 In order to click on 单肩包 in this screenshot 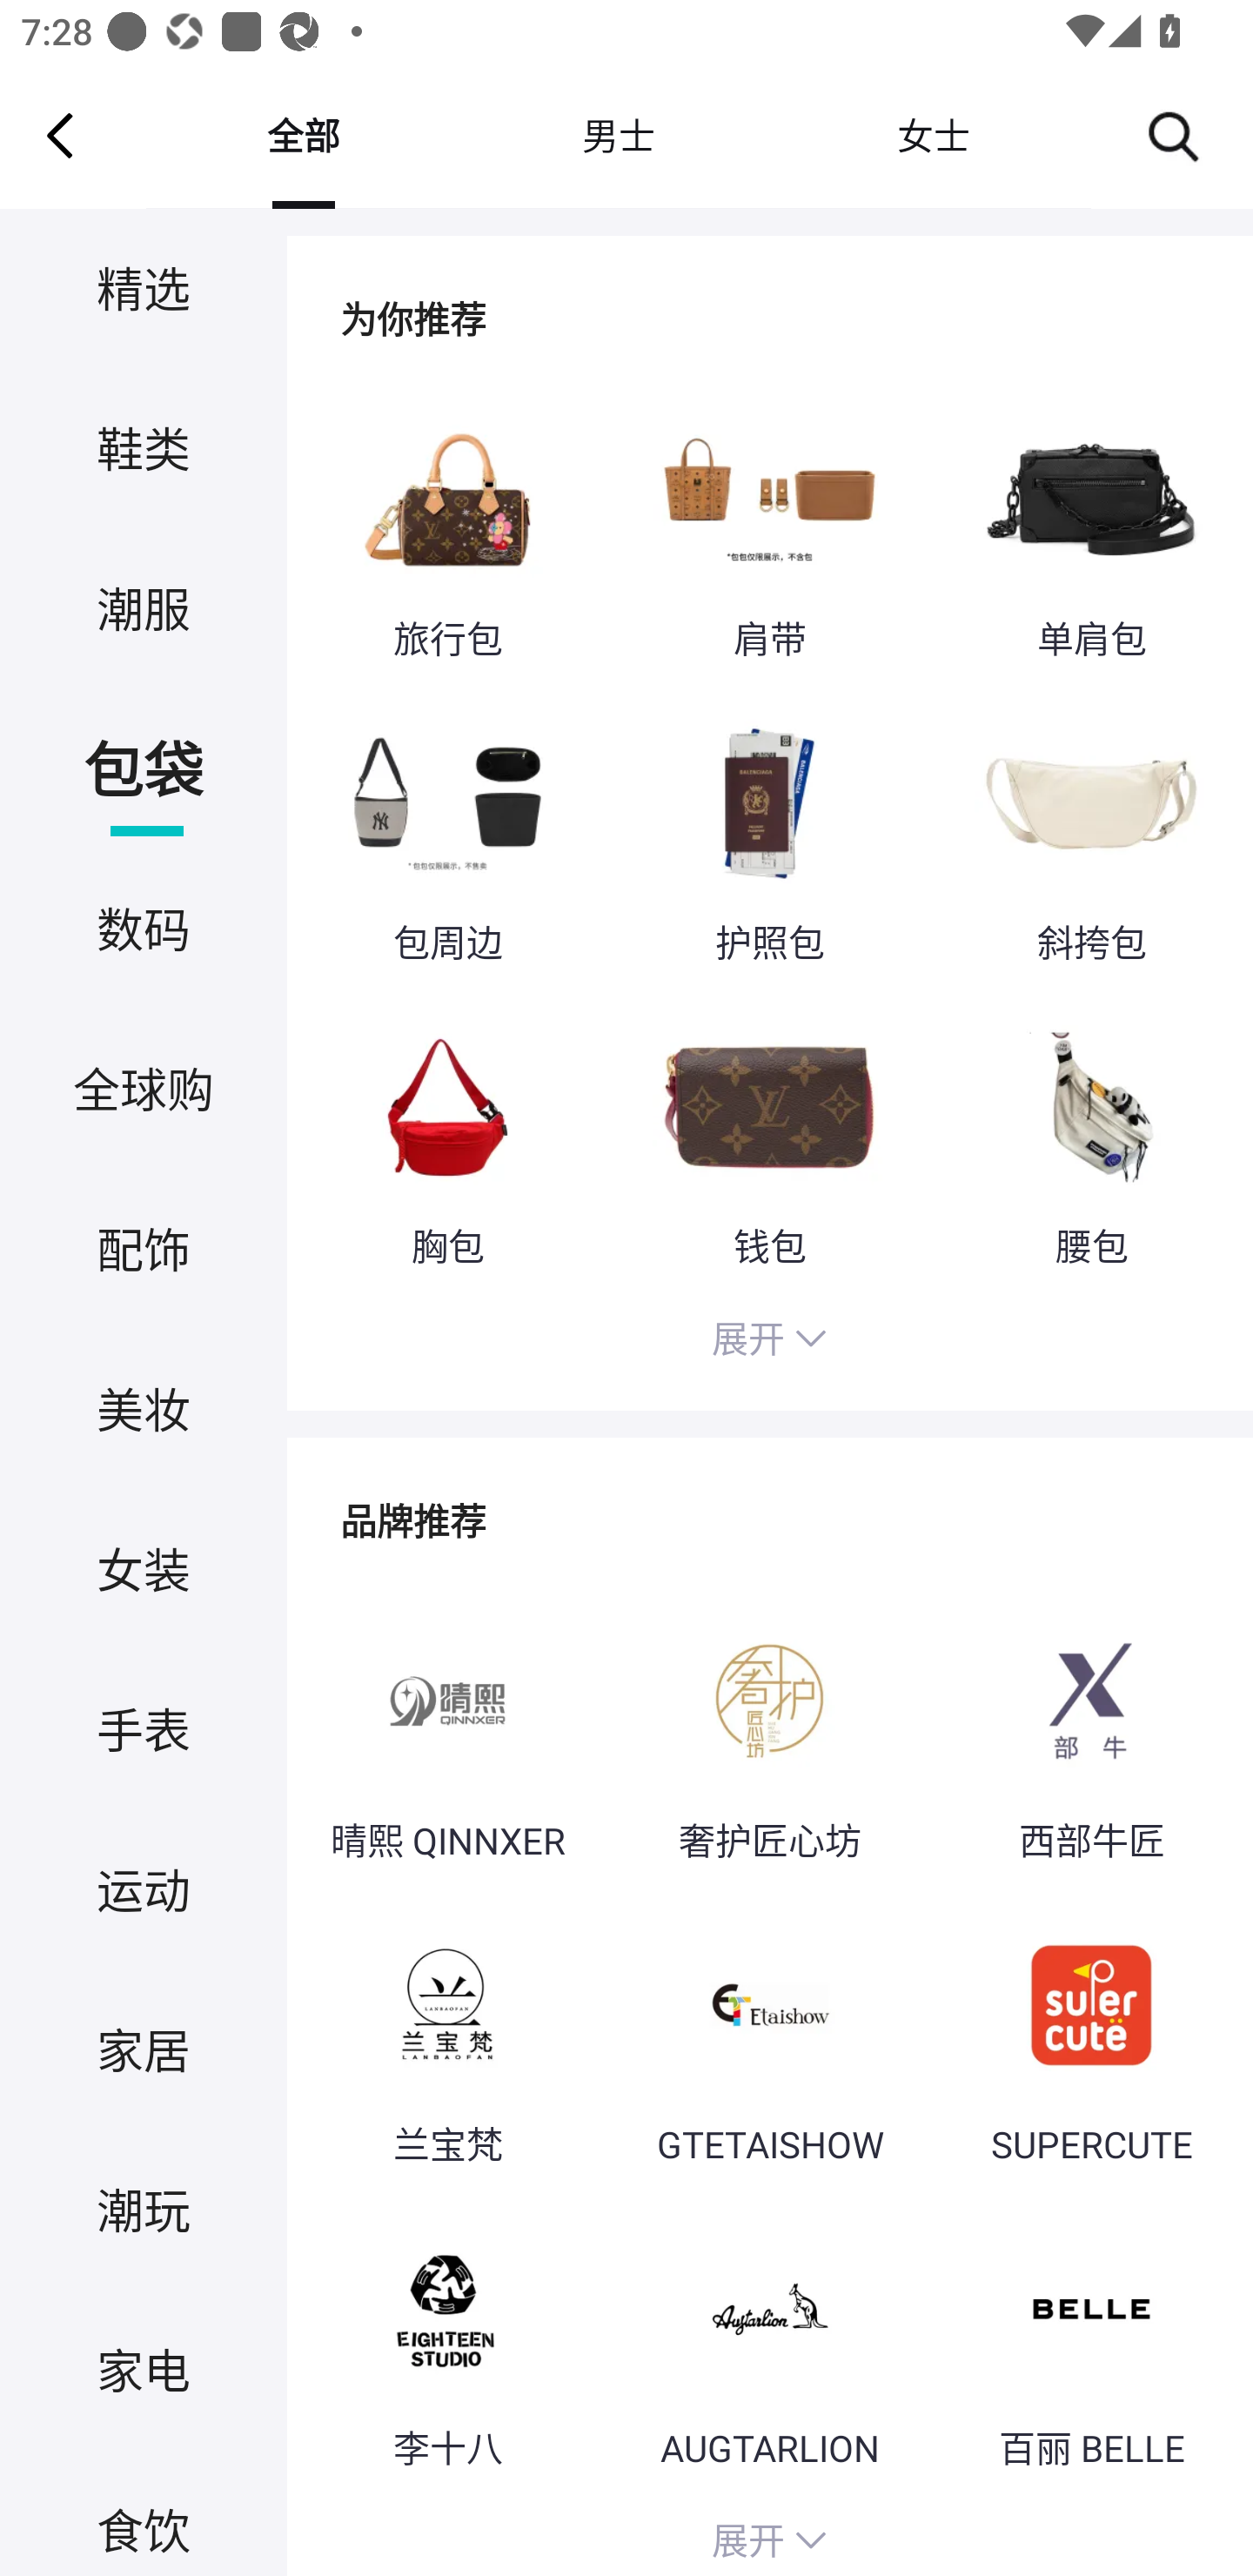, I will do `click(1091, 536)`.